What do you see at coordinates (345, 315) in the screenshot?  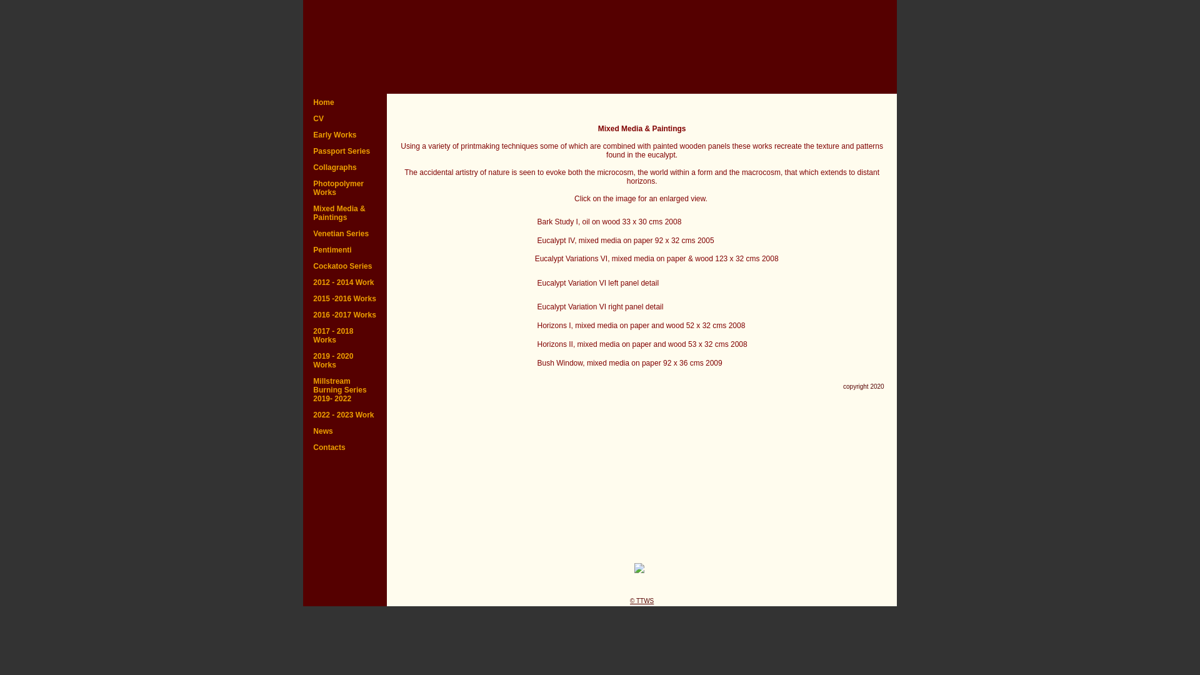 I see `2016 -2017 Works` at bounding box center [345, 315].